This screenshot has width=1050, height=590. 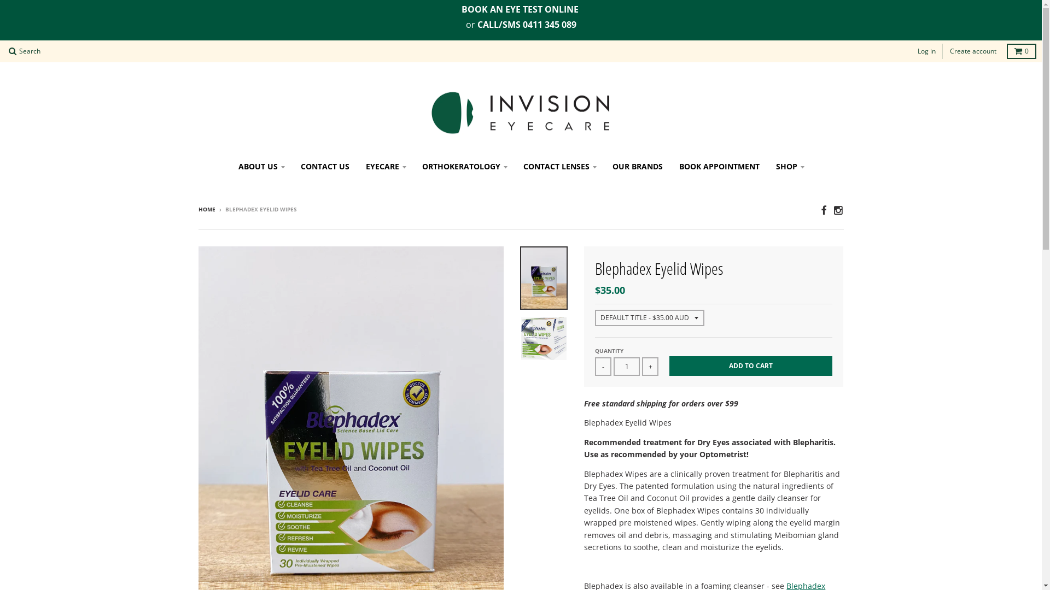 I want to click on SHOP, so click(x=790, y=167).